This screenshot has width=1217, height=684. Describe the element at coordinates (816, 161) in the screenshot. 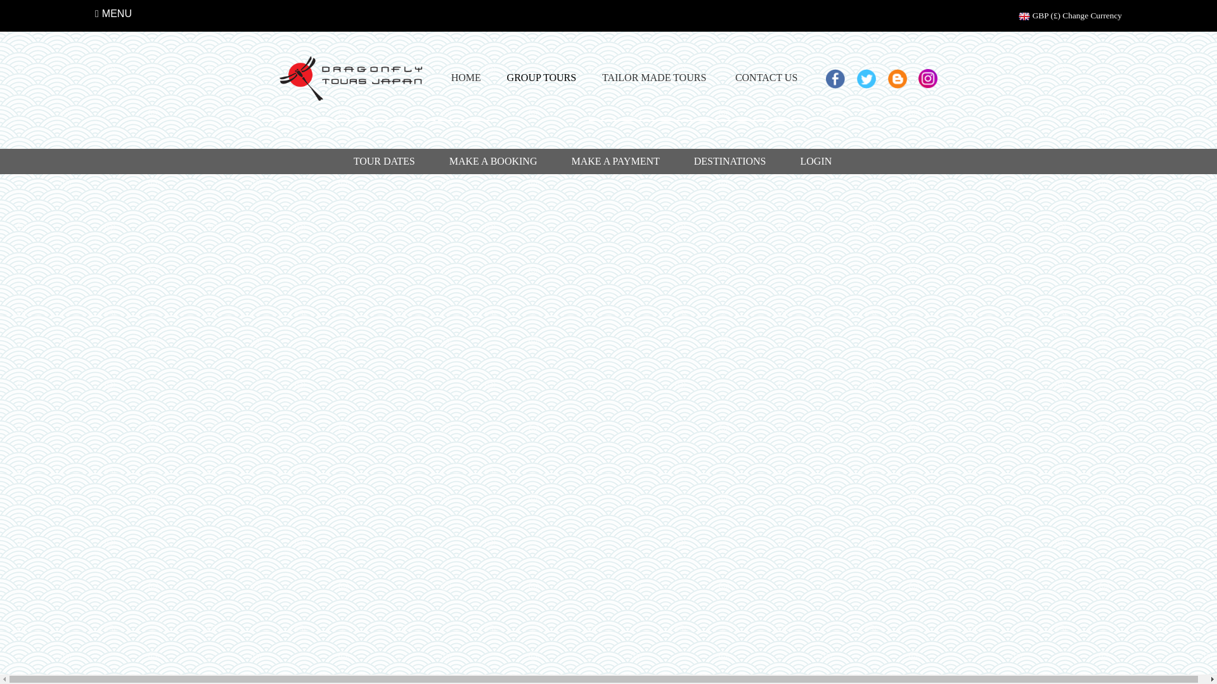

I see `LOGIN` at that location.